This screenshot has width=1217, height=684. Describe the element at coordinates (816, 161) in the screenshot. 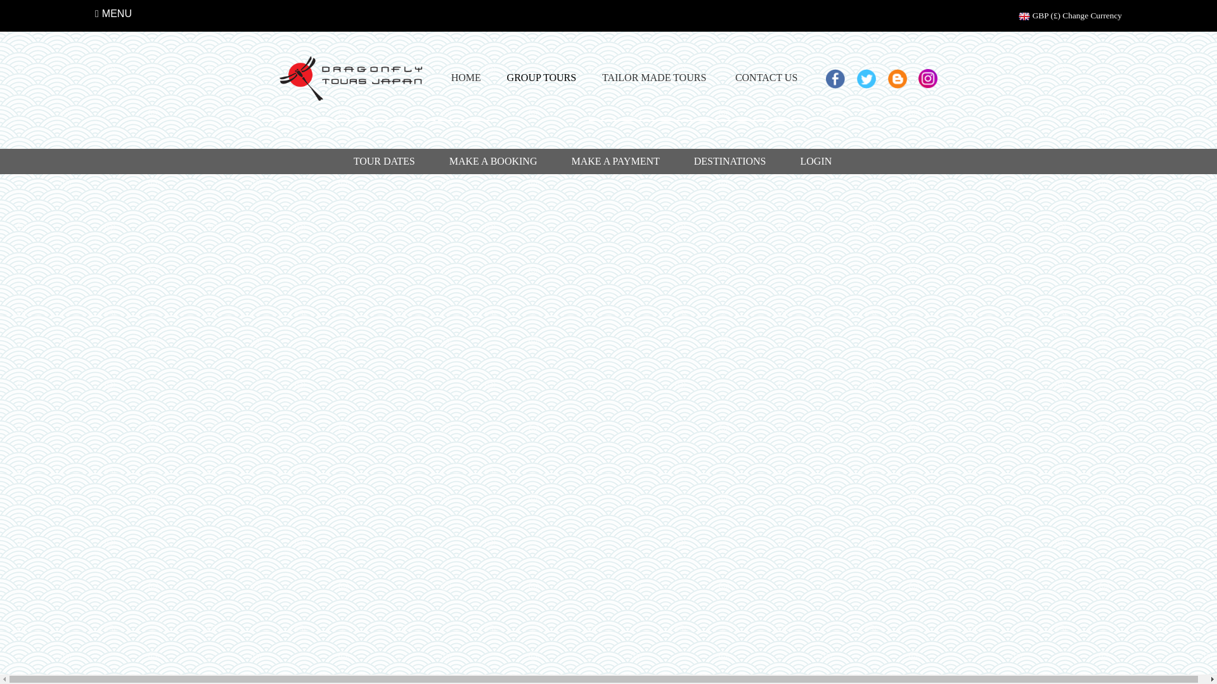

I see `LOGIN` at that location.